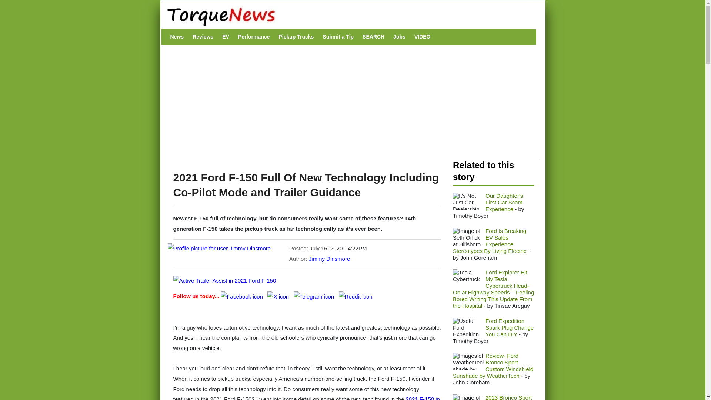 The width and height of the screenshot is (711, 400). What do you see at coordinates (338, 37) in the screenshot?
I see `Submit a Tip` at bounding box center [338, 37].